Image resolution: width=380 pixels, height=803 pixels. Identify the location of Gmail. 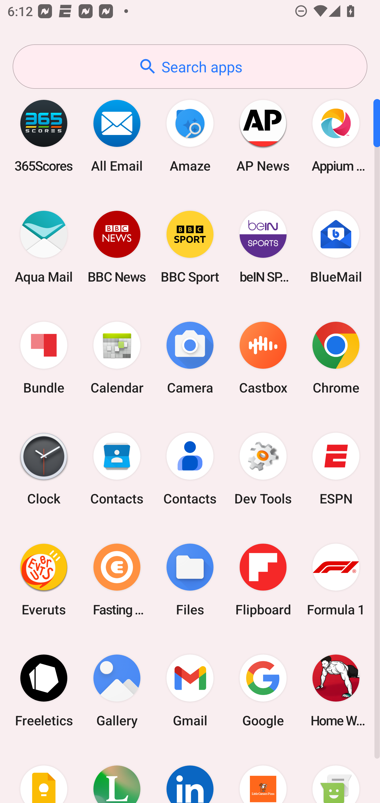
(190, 690).